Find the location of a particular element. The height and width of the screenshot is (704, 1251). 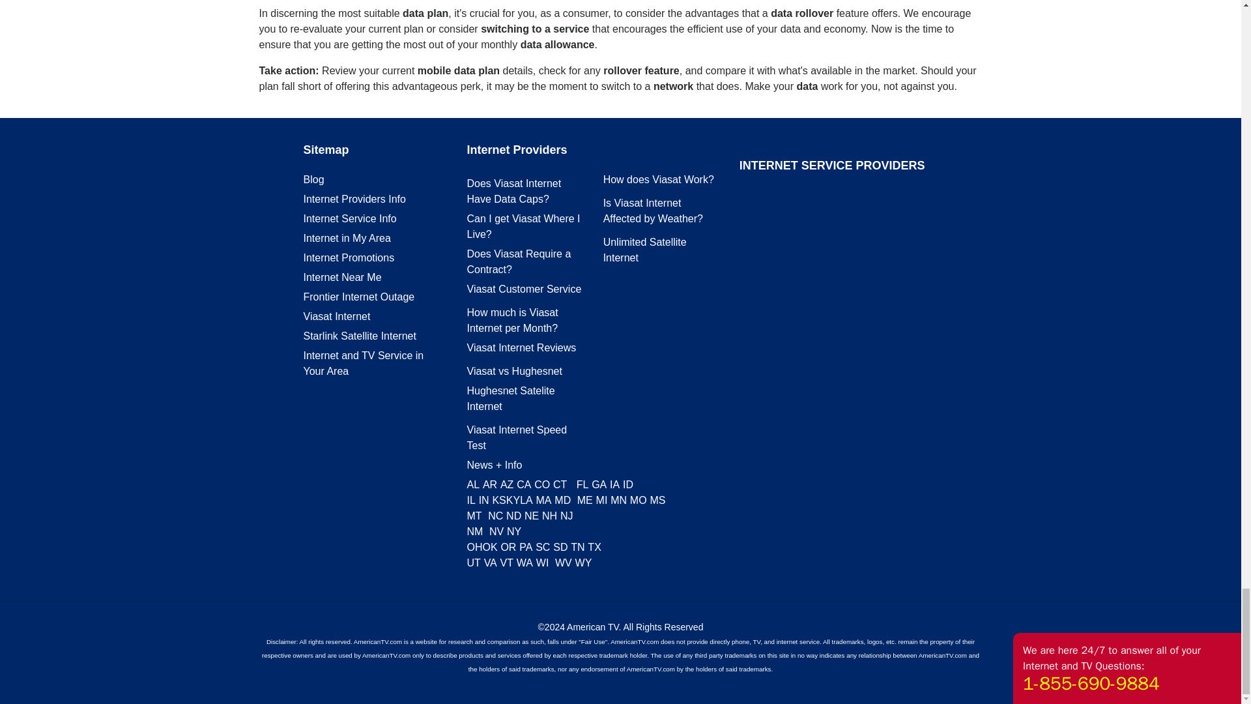

Viasat vs Hughesnet is located at coordinates (514, 370).